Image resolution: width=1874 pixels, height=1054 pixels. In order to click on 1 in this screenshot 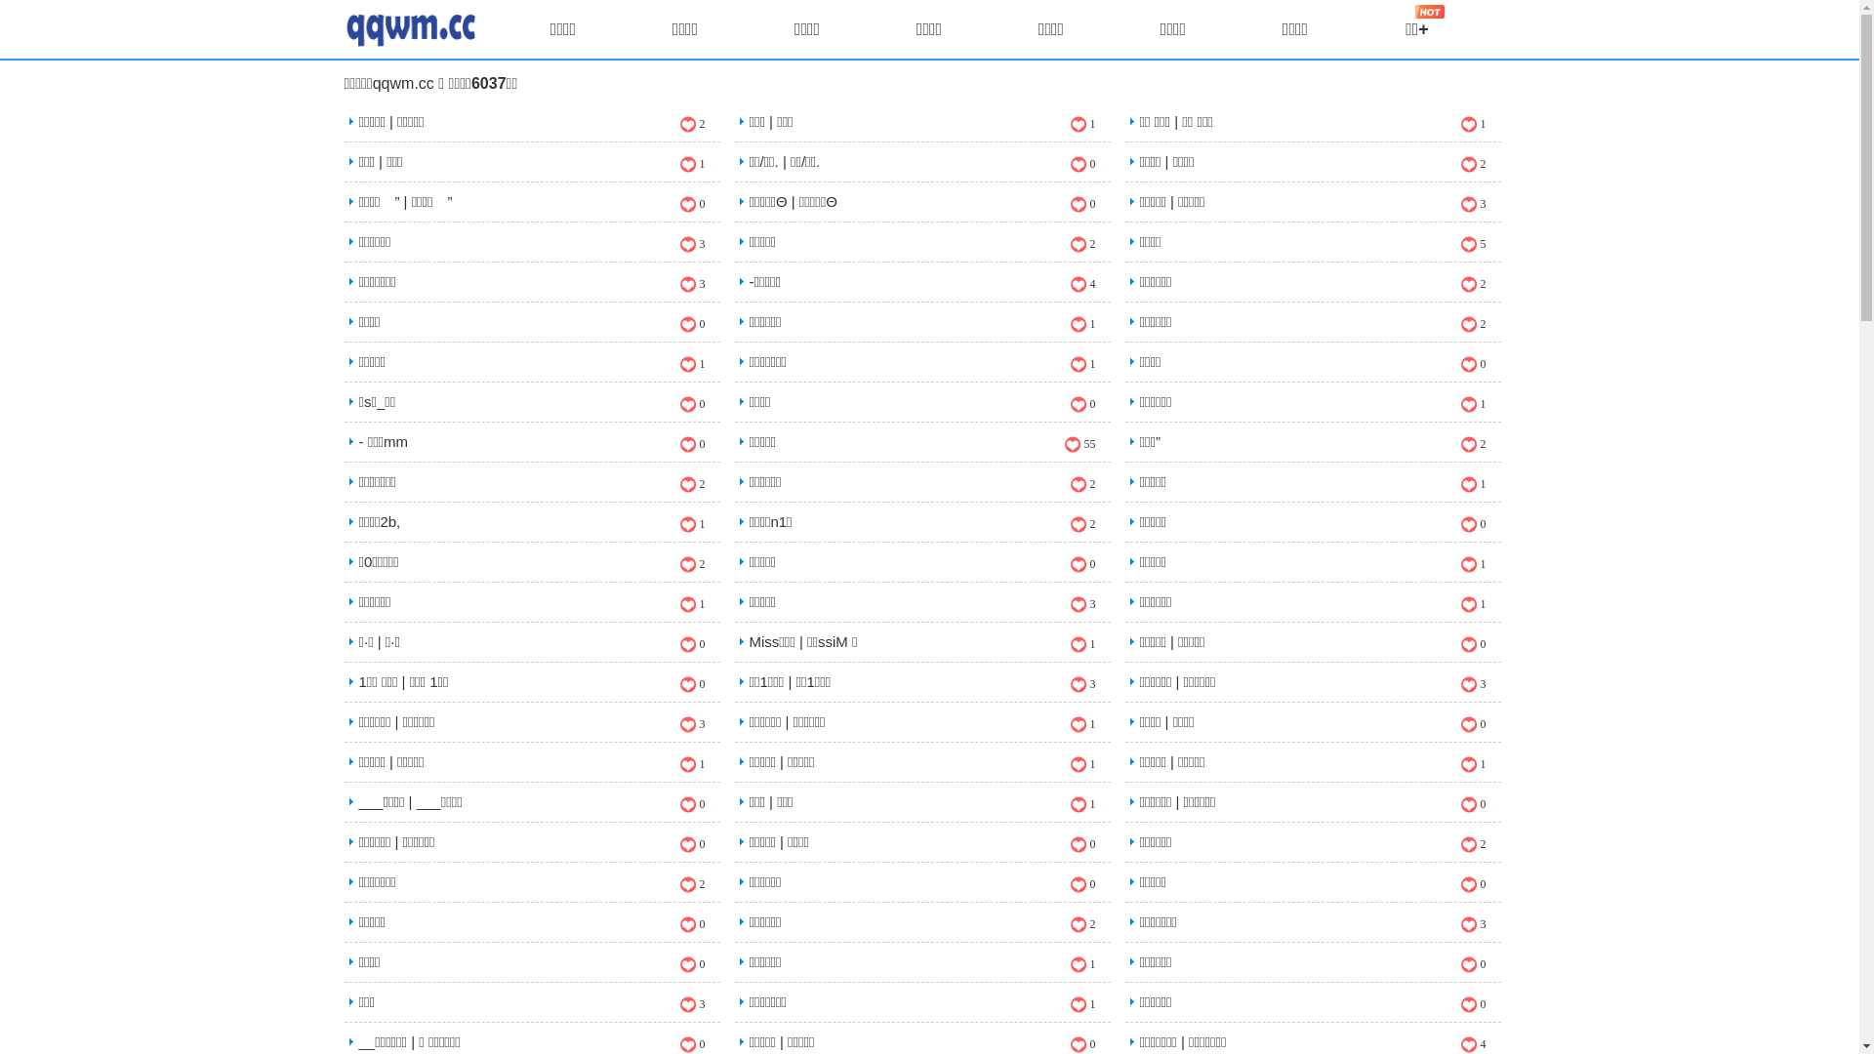, I will do `click(1082, 1005)`.